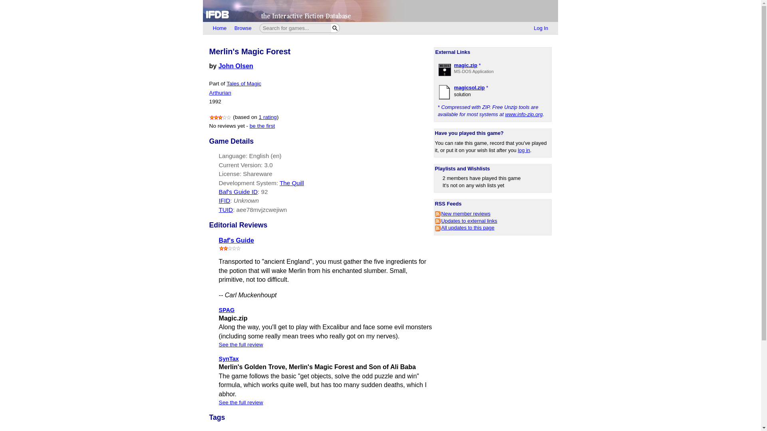  Describe the element at coordinates (481, 178) in the screenshot. I see `2 members have played this game` at that location.